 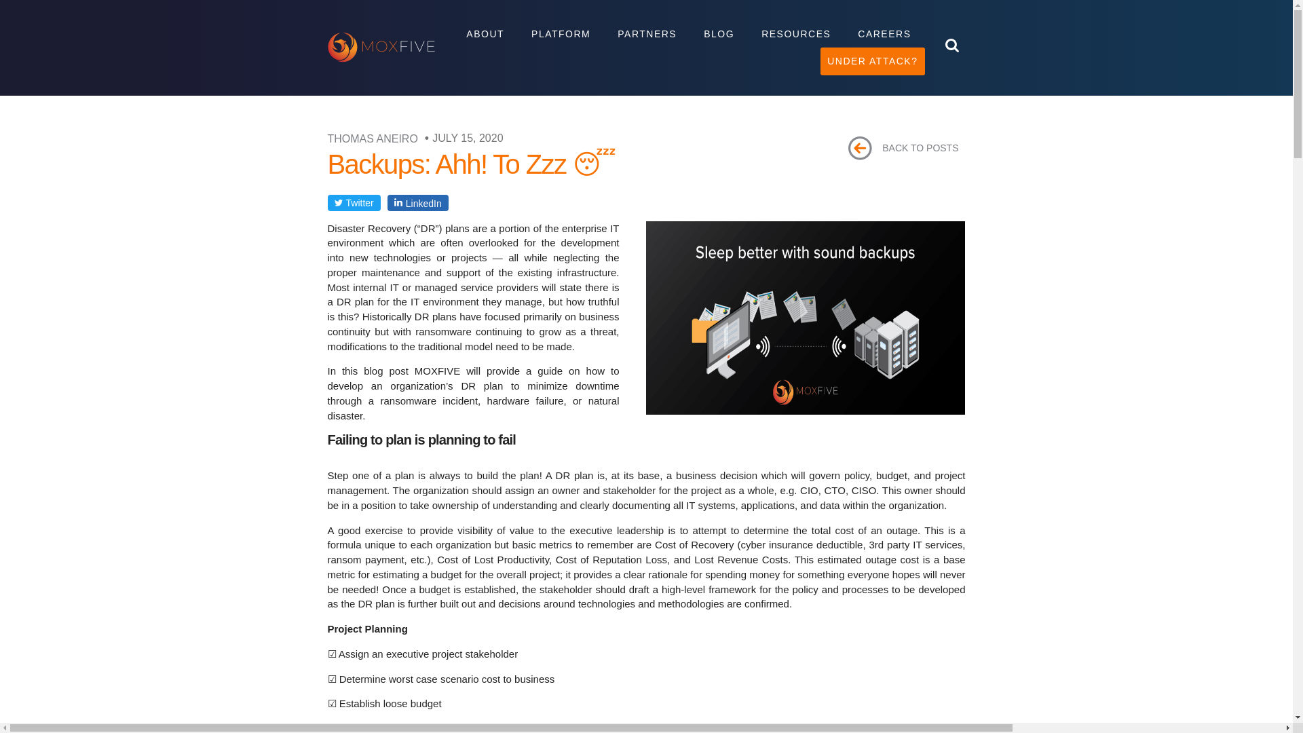 What do you see at coordinates (485, 34) in the screenshot?
I see `ABOUT` at bounding box center [485, 34].